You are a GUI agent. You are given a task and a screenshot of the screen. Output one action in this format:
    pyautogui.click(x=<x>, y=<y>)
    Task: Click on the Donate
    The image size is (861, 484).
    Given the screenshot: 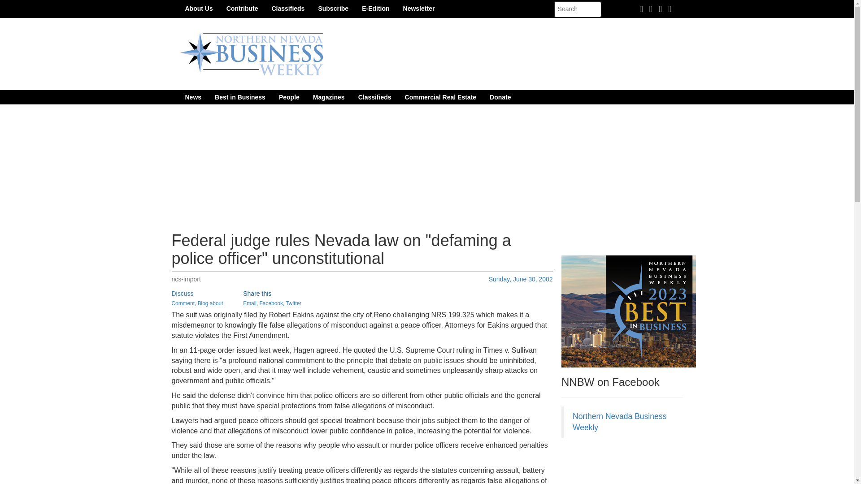 What is the action you would take?
    pyautogui.click(x=500, y=97)
    